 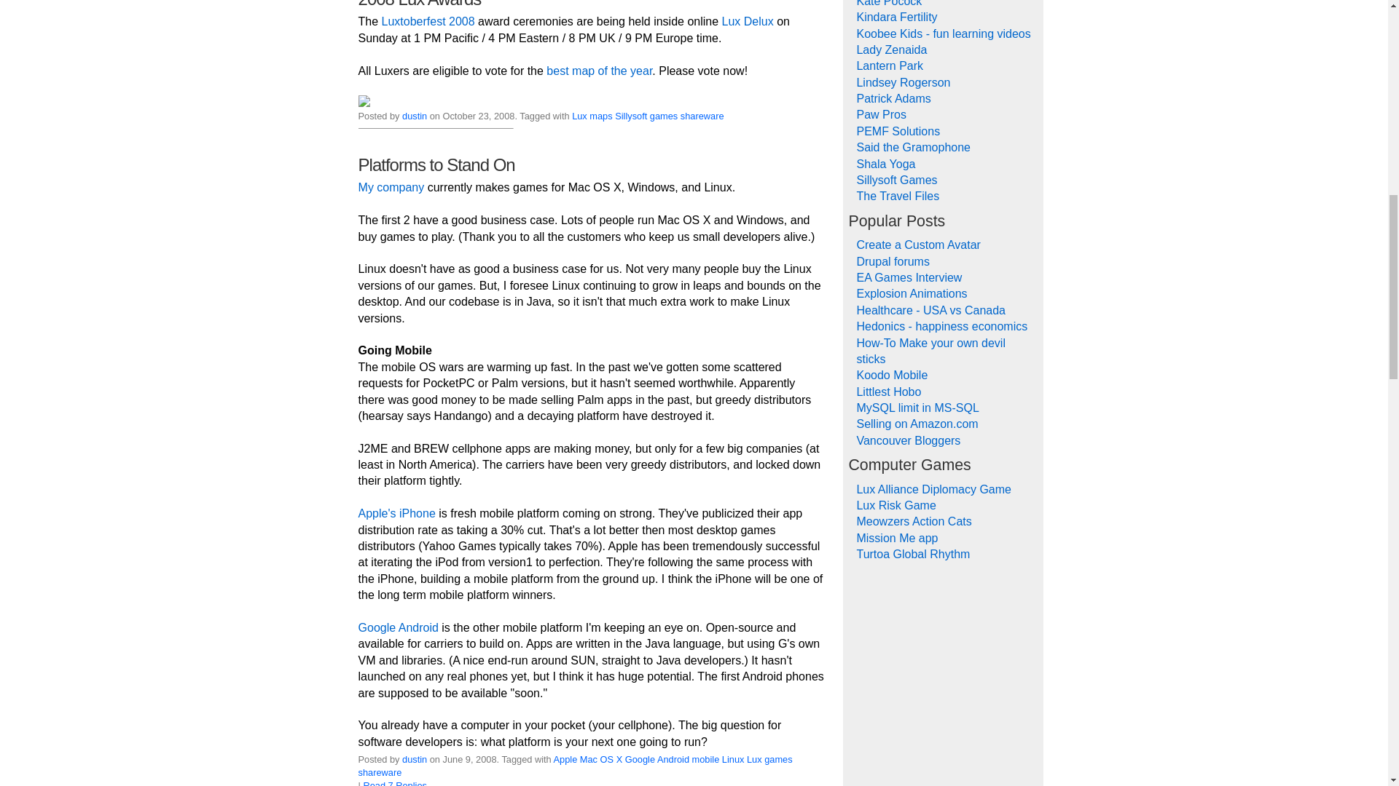 I want to click on Mac, so click(x=589, y=758).